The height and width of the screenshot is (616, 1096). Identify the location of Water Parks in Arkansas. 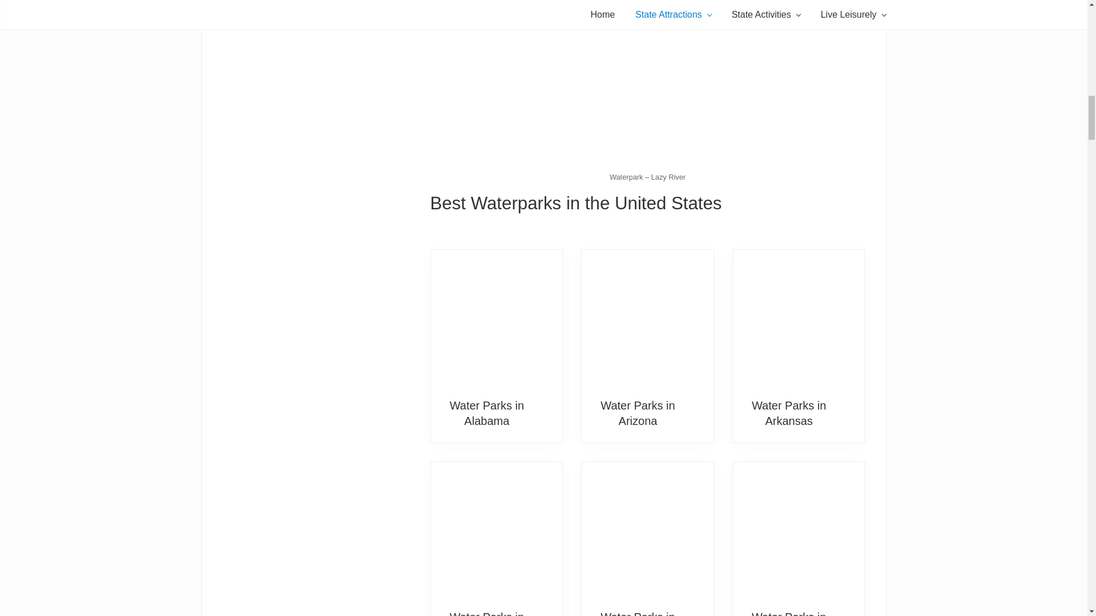
(799, 318).